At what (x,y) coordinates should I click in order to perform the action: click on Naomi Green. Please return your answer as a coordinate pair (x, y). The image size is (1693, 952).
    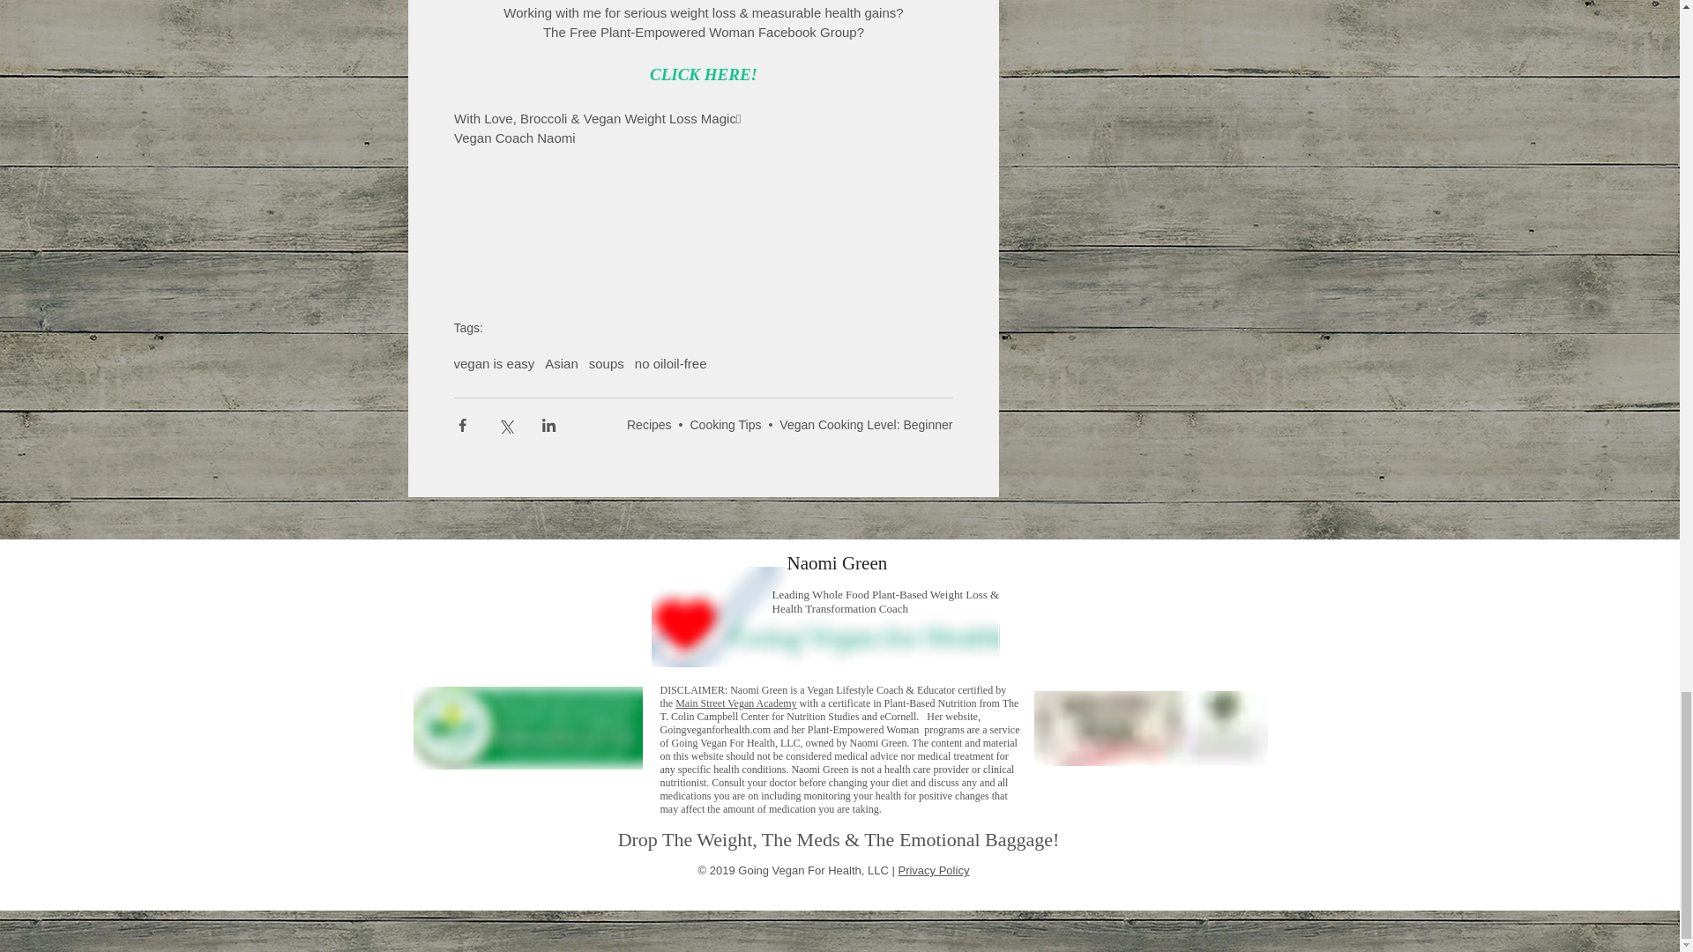
    Looking at the image, I should click on (837, 563).